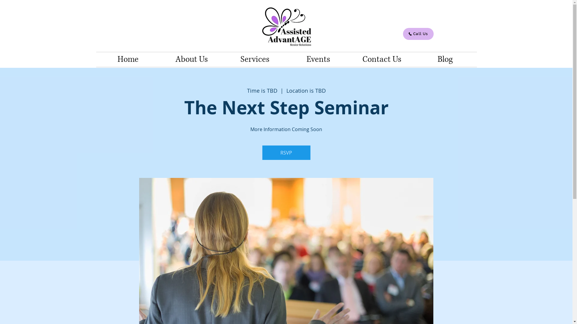 The image size is (577, 324). What do you see at coordinates (286, 153) in the screenshot?
I see `RSVP` at bounding box center [286, 153].